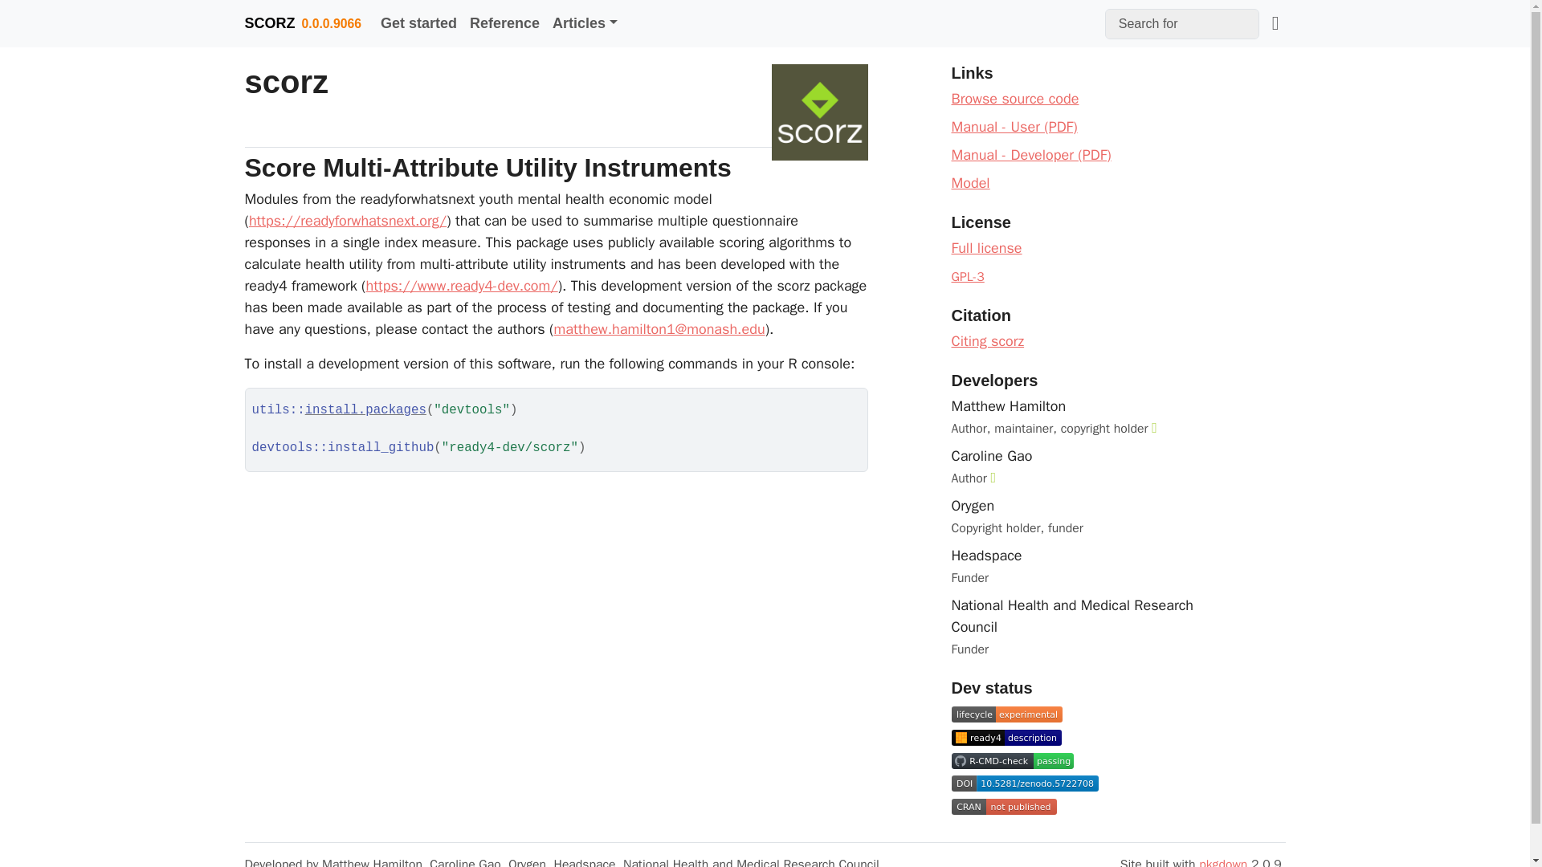 The image size is (1542, 867). Describe the element at coordinates (331, 24) in the screenshot. I see `Unreleased version` at that location.